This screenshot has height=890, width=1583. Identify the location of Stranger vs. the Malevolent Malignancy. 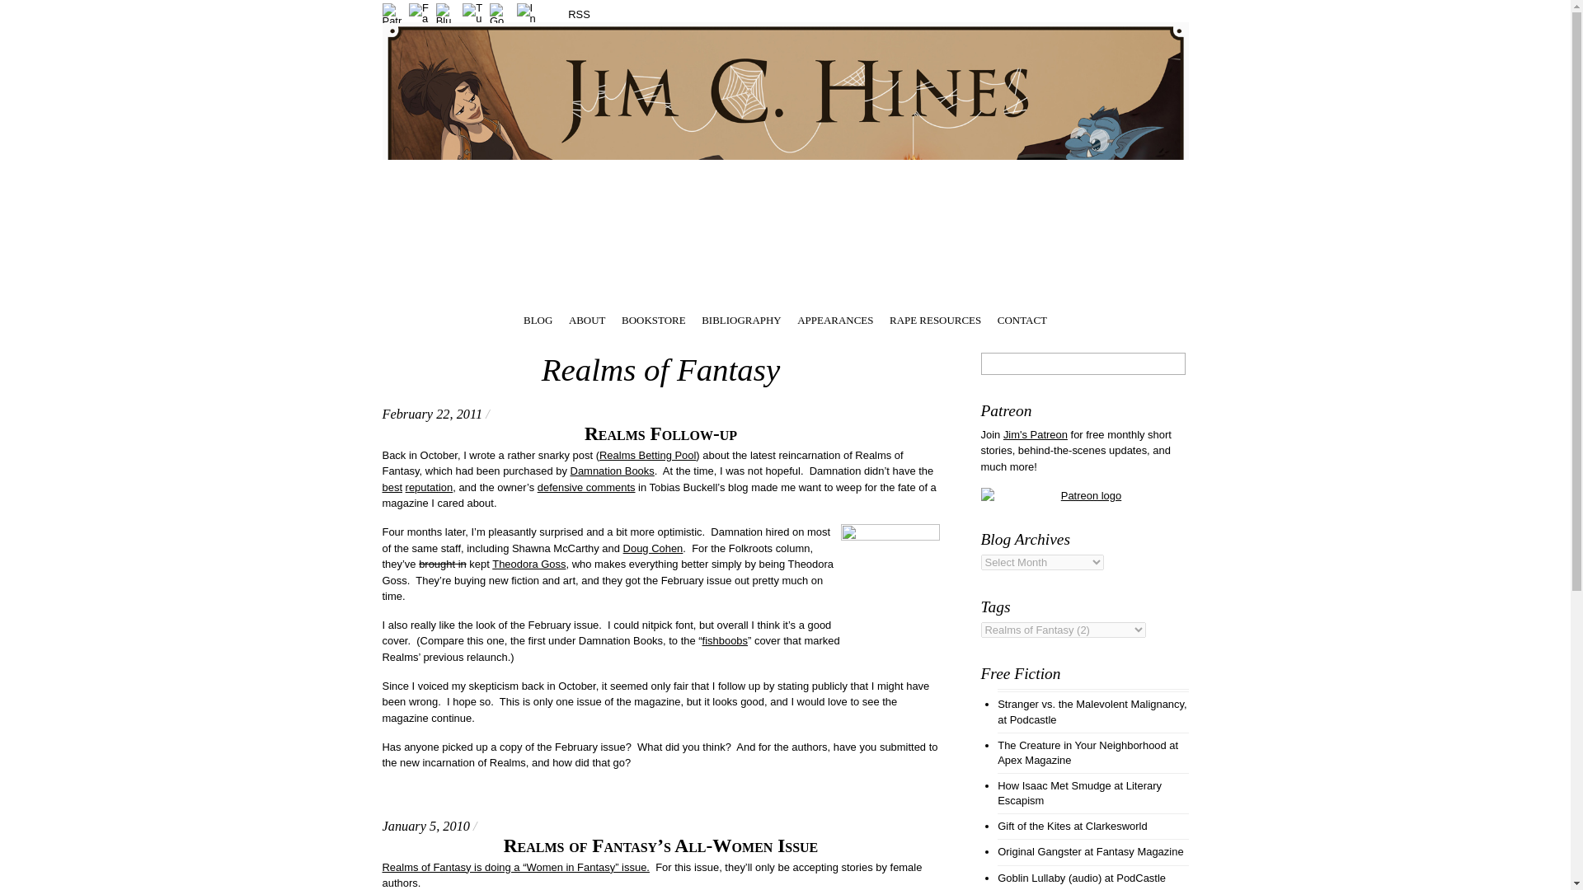
(1090, 704).